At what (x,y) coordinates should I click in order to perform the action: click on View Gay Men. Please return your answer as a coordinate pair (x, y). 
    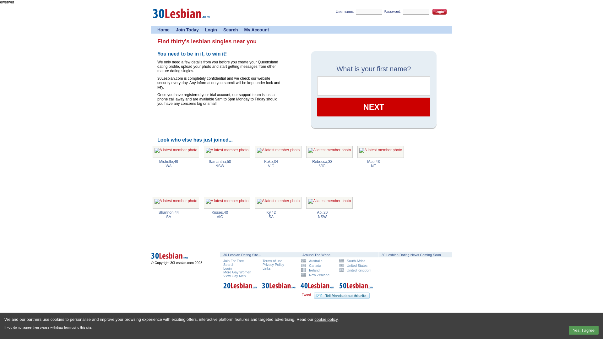
    Looking at the image, I should click on (234, 276).